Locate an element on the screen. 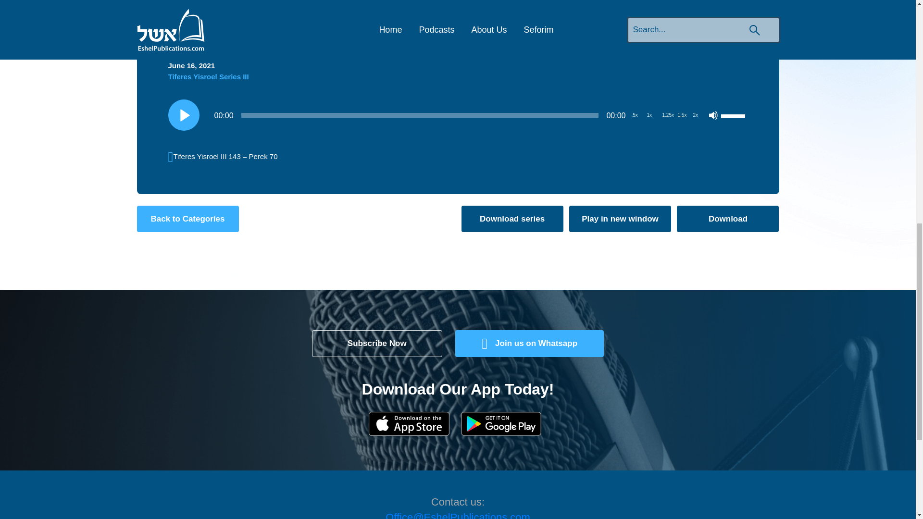 This screenshot has width=923, height=519. 1.25x is located at coordinates (668, 115).